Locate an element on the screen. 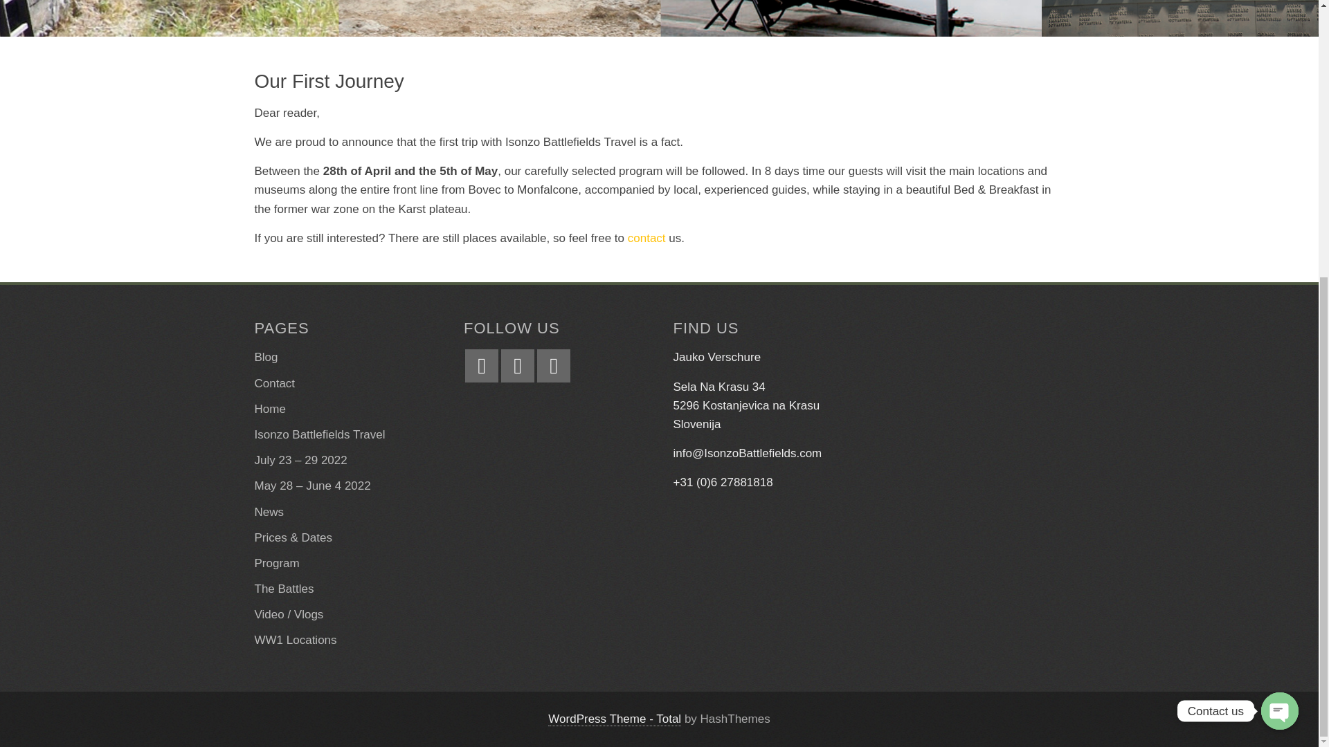 This screenshot has width=1329, height=747. Contact is located at coordinates (275, 383).